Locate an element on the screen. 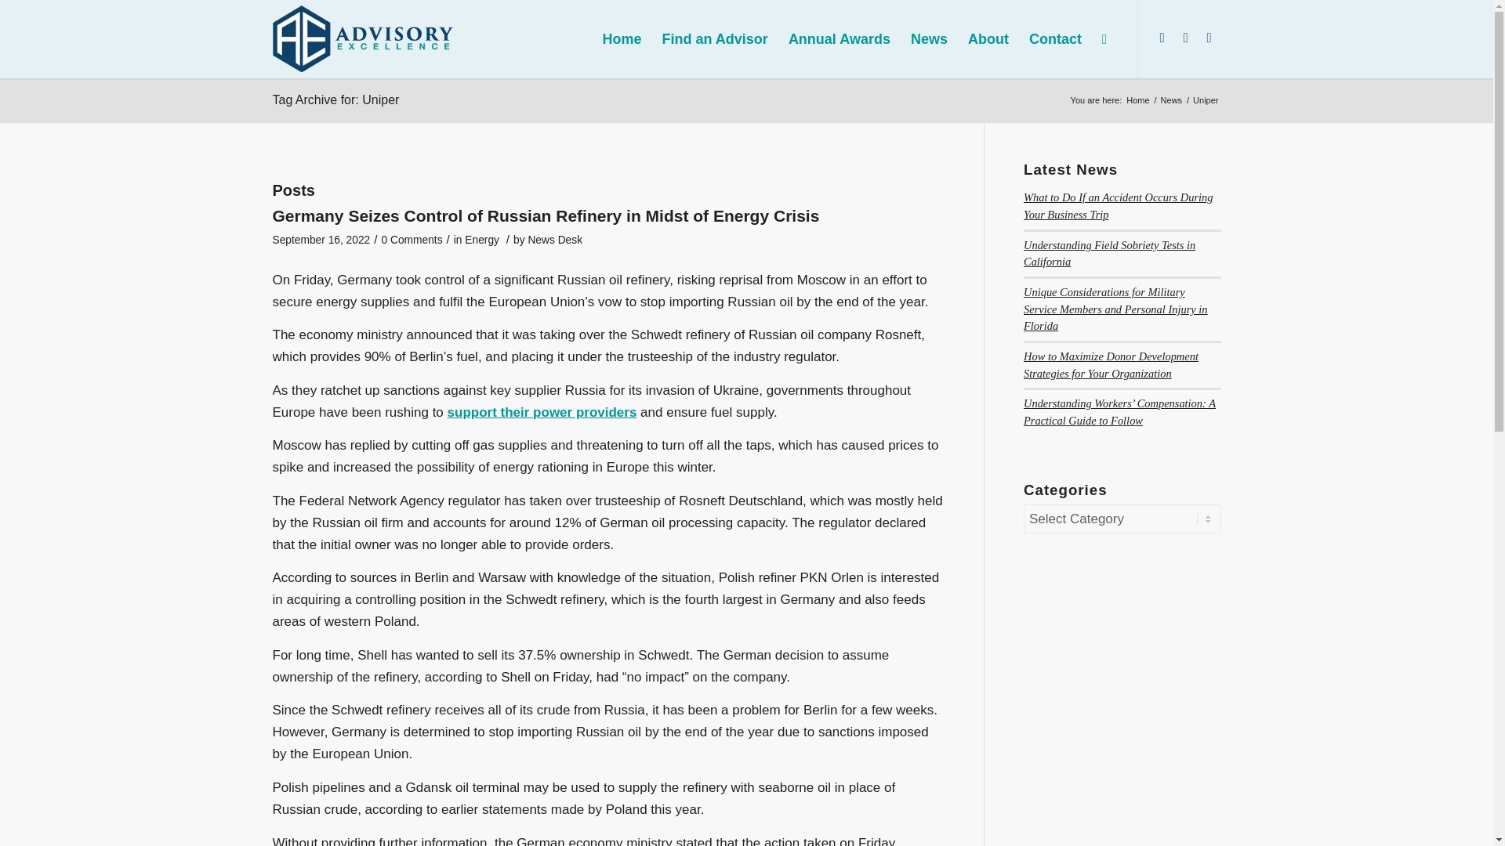  support their power providers is located at coordinates (542, 412).